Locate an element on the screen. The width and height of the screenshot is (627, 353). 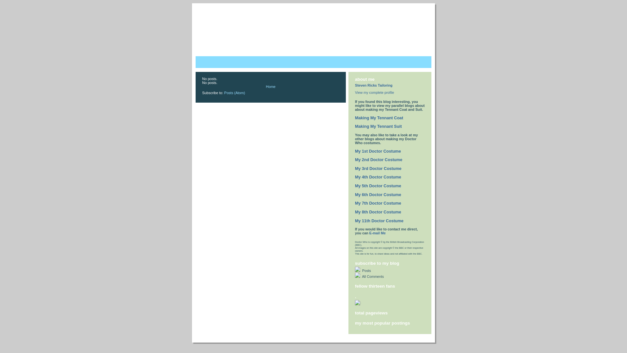
Posts (Atom) is located at coordinates (235, 93).